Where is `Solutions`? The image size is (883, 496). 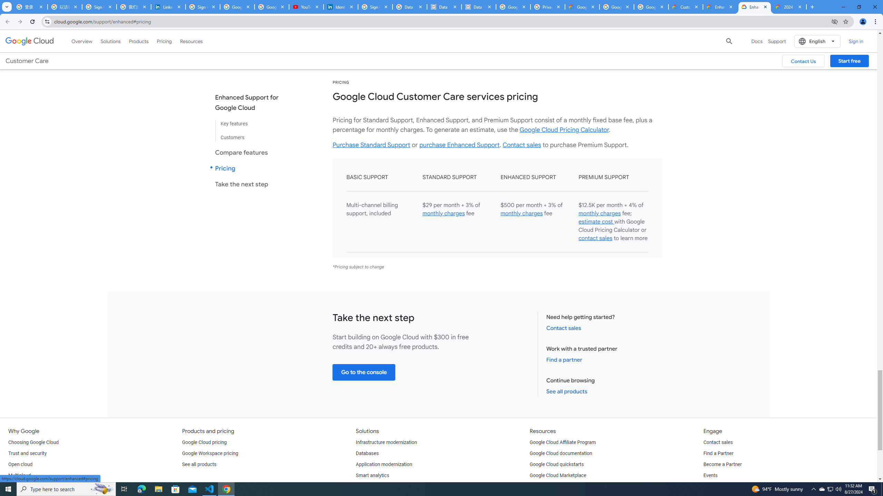 Solutions is located at coordinates (110, 41).